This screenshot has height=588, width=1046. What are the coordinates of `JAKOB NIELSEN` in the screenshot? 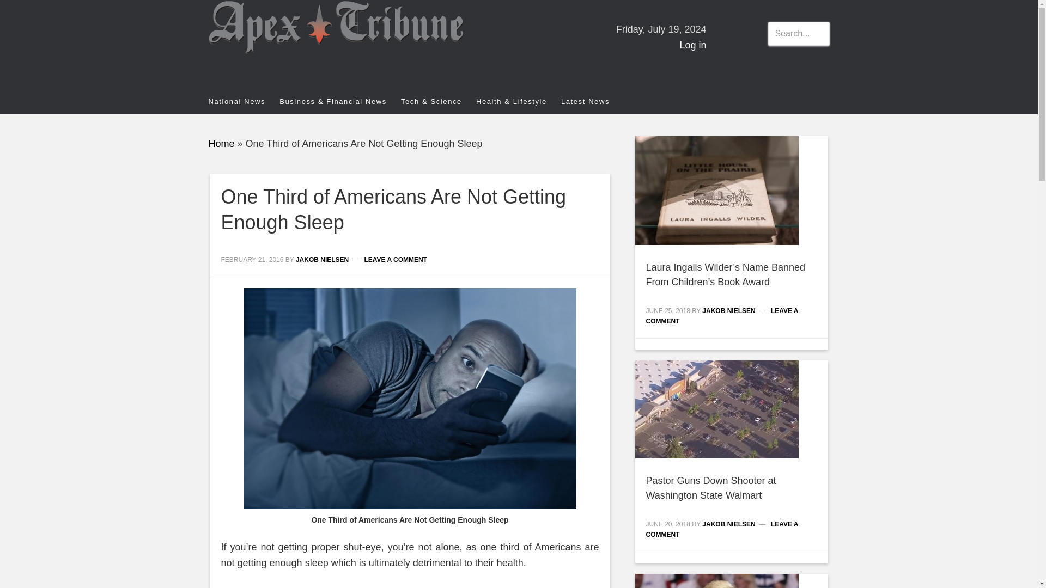 It's located at (728, 524).